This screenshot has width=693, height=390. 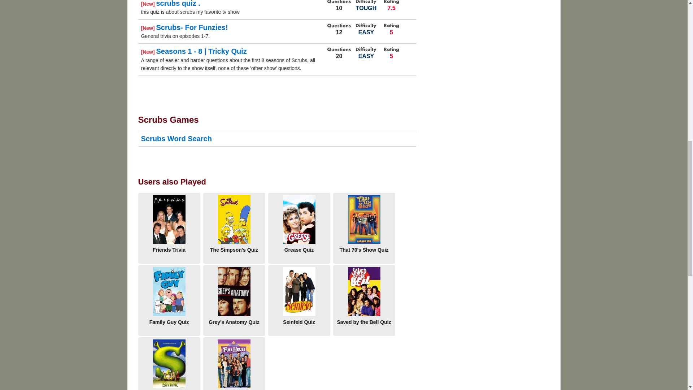 What do you see at coordinates (234, 364) in the screenshot?
I see `Full House Quiz` at bounding box center [234, 364].